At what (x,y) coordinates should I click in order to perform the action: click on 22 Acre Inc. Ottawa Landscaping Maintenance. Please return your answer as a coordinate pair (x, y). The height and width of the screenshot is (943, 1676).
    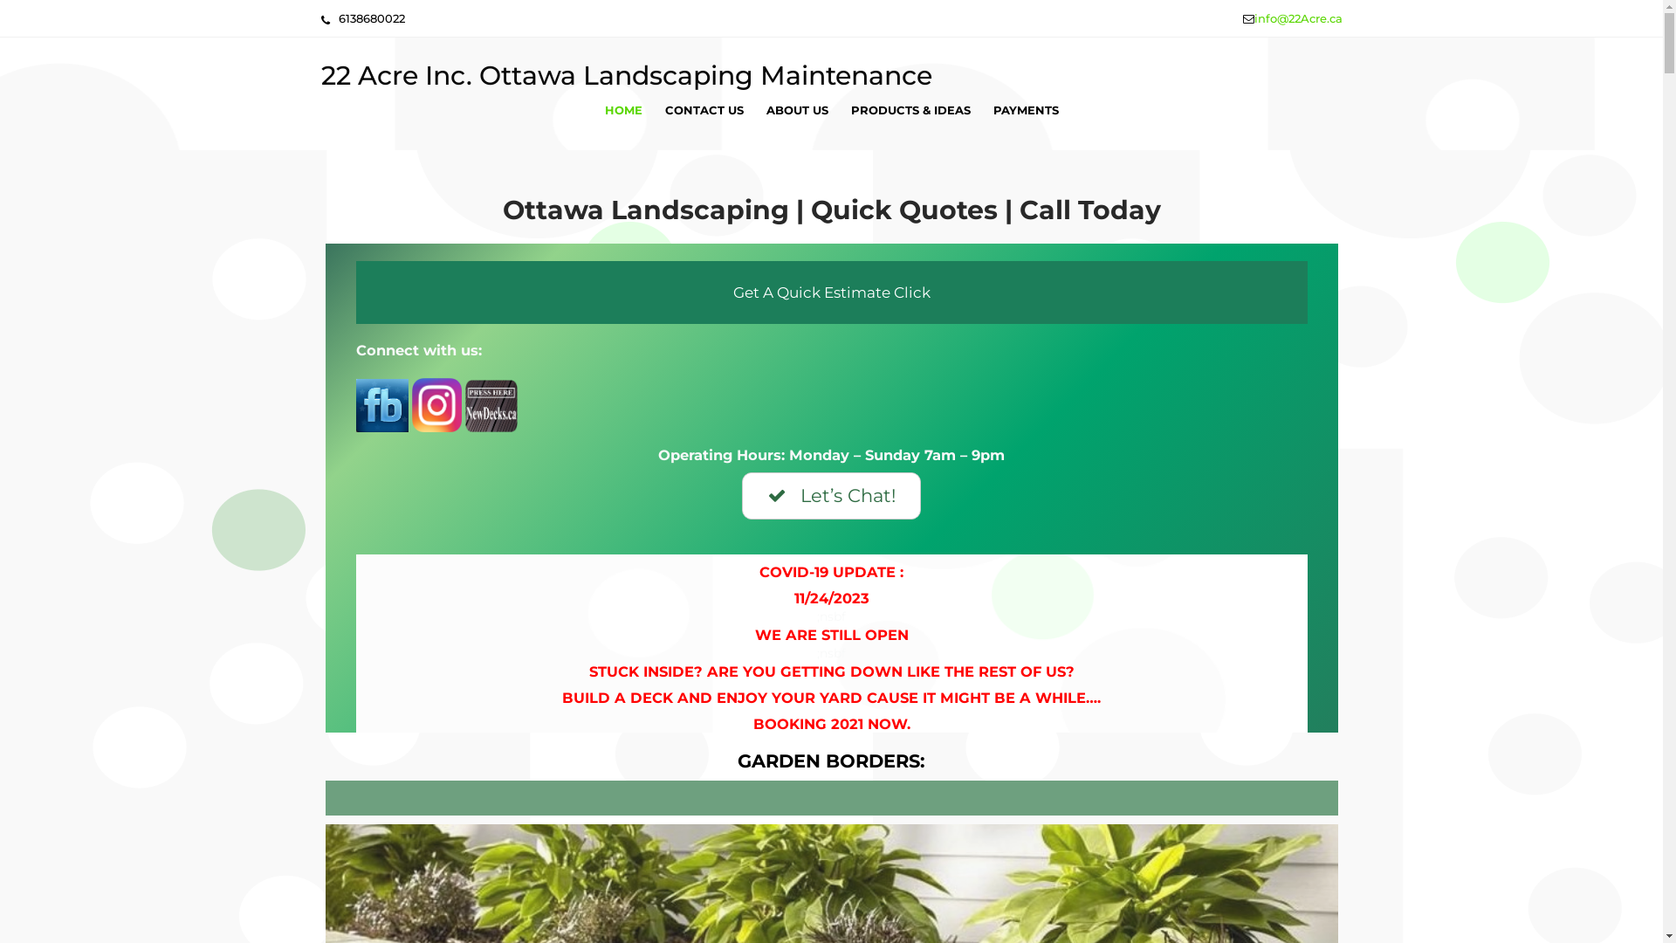
    Looking at the image, I should click on (627, 75).